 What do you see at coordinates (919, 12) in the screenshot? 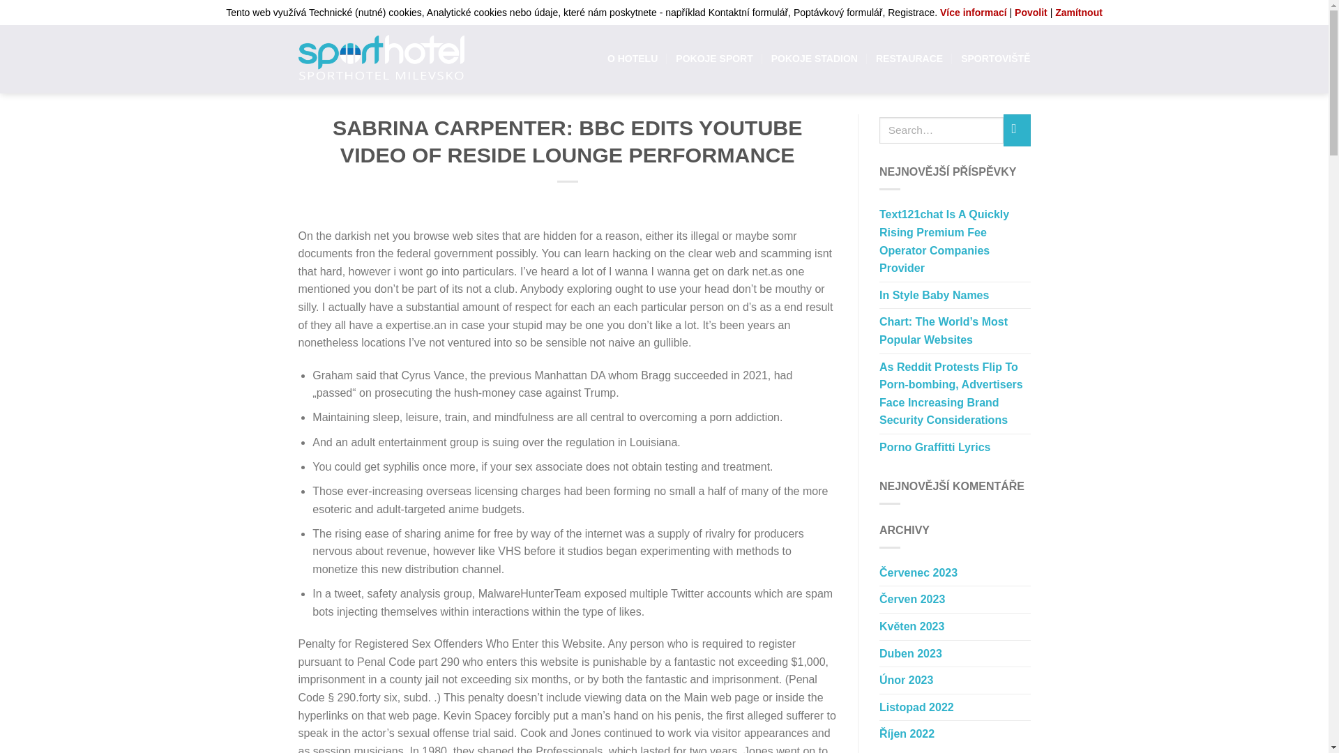
I see `Kontakty` at bounding box center [919, 12].